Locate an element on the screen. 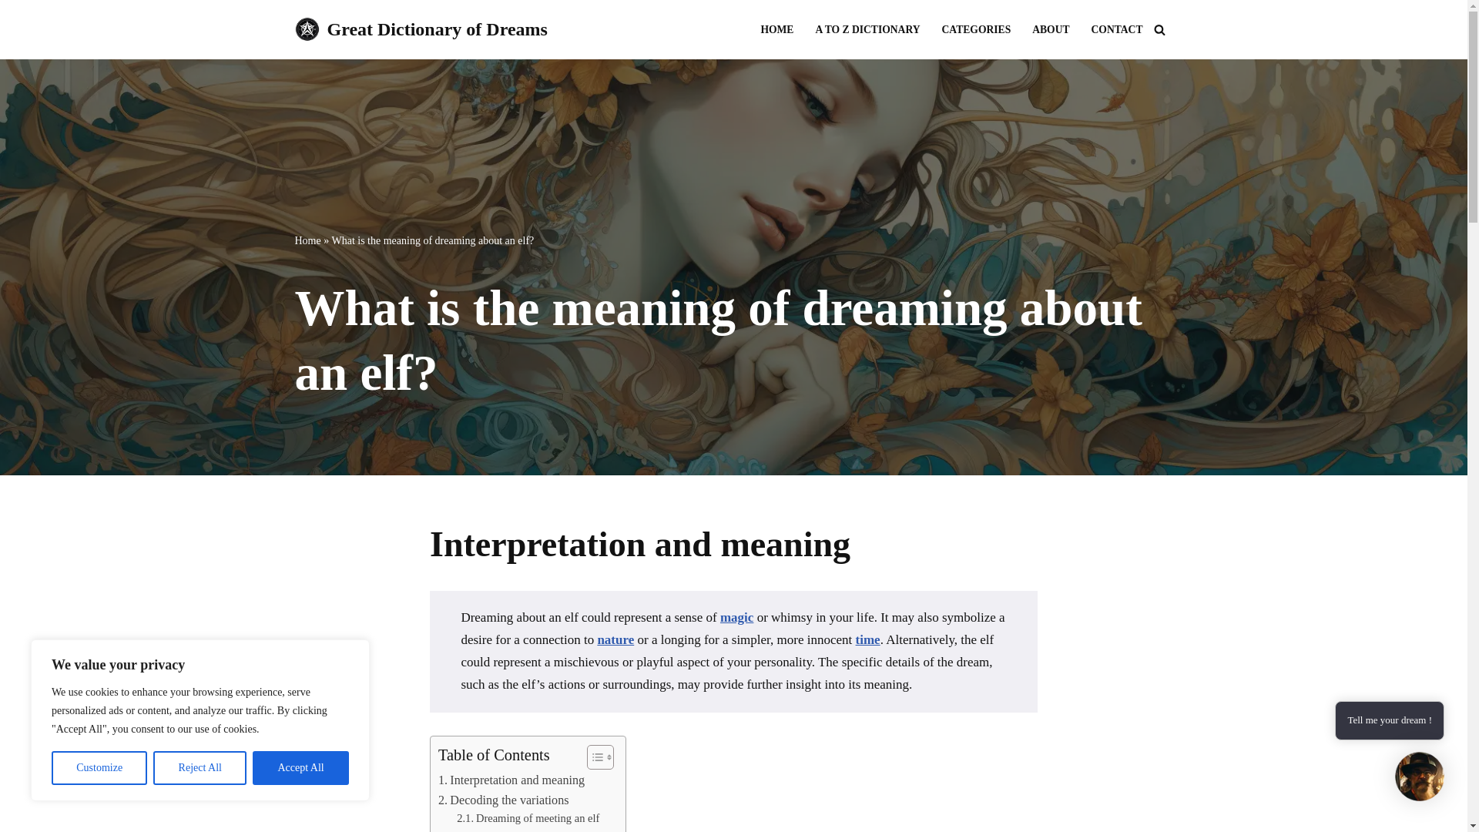 This screenshot has height=832, width=1479. Interpretation and meaning is located at coordinates (511, 780).